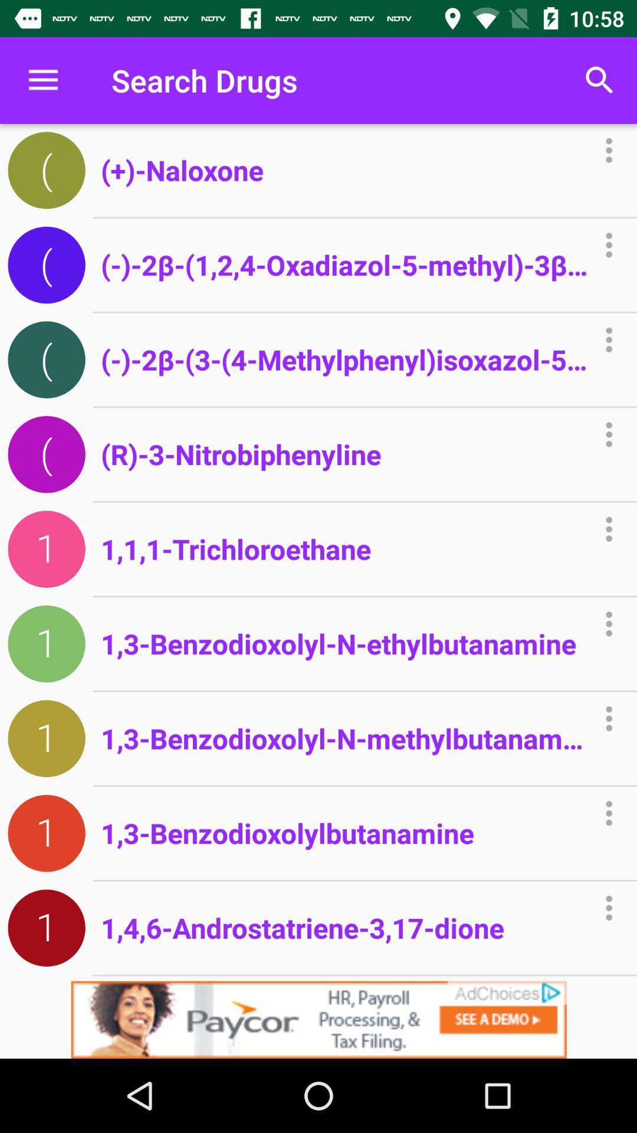  I want to click on click on the icon in the last row to the right of 17dione, so click(609, 908).